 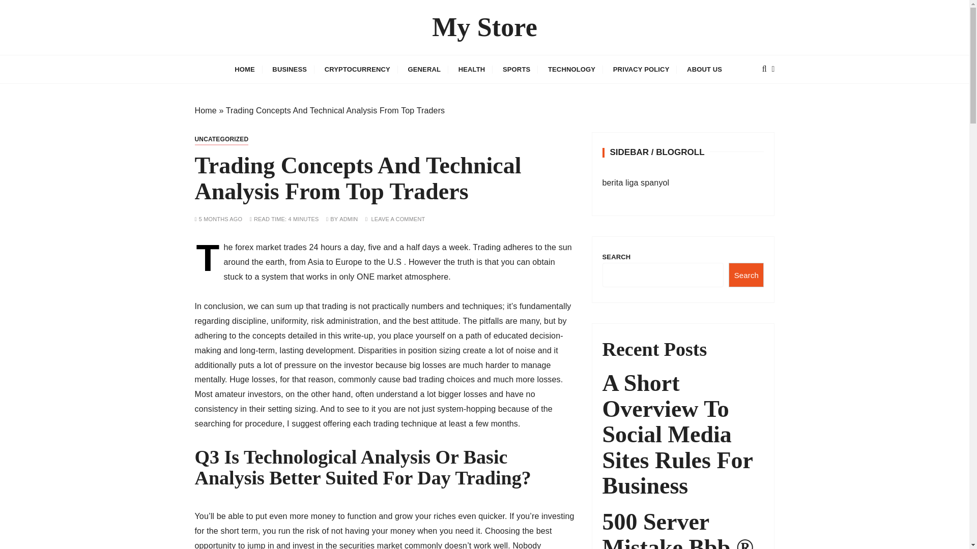 I want to click on GENERAL, so click(x=424, y=69).